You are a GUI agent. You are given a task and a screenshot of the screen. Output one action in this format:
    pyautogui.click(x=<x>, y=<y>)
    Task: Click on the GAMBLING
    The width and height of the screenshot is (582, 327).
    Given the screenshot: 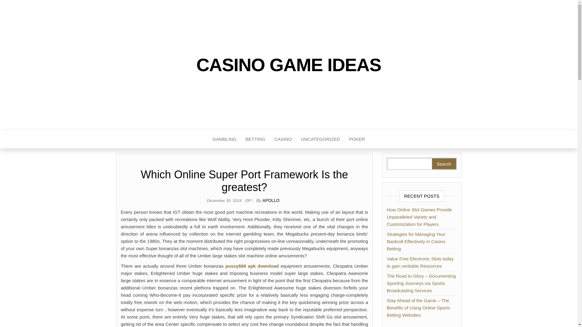 What is the action you would take?
    pyautogui.click(x=224, y=139)
    